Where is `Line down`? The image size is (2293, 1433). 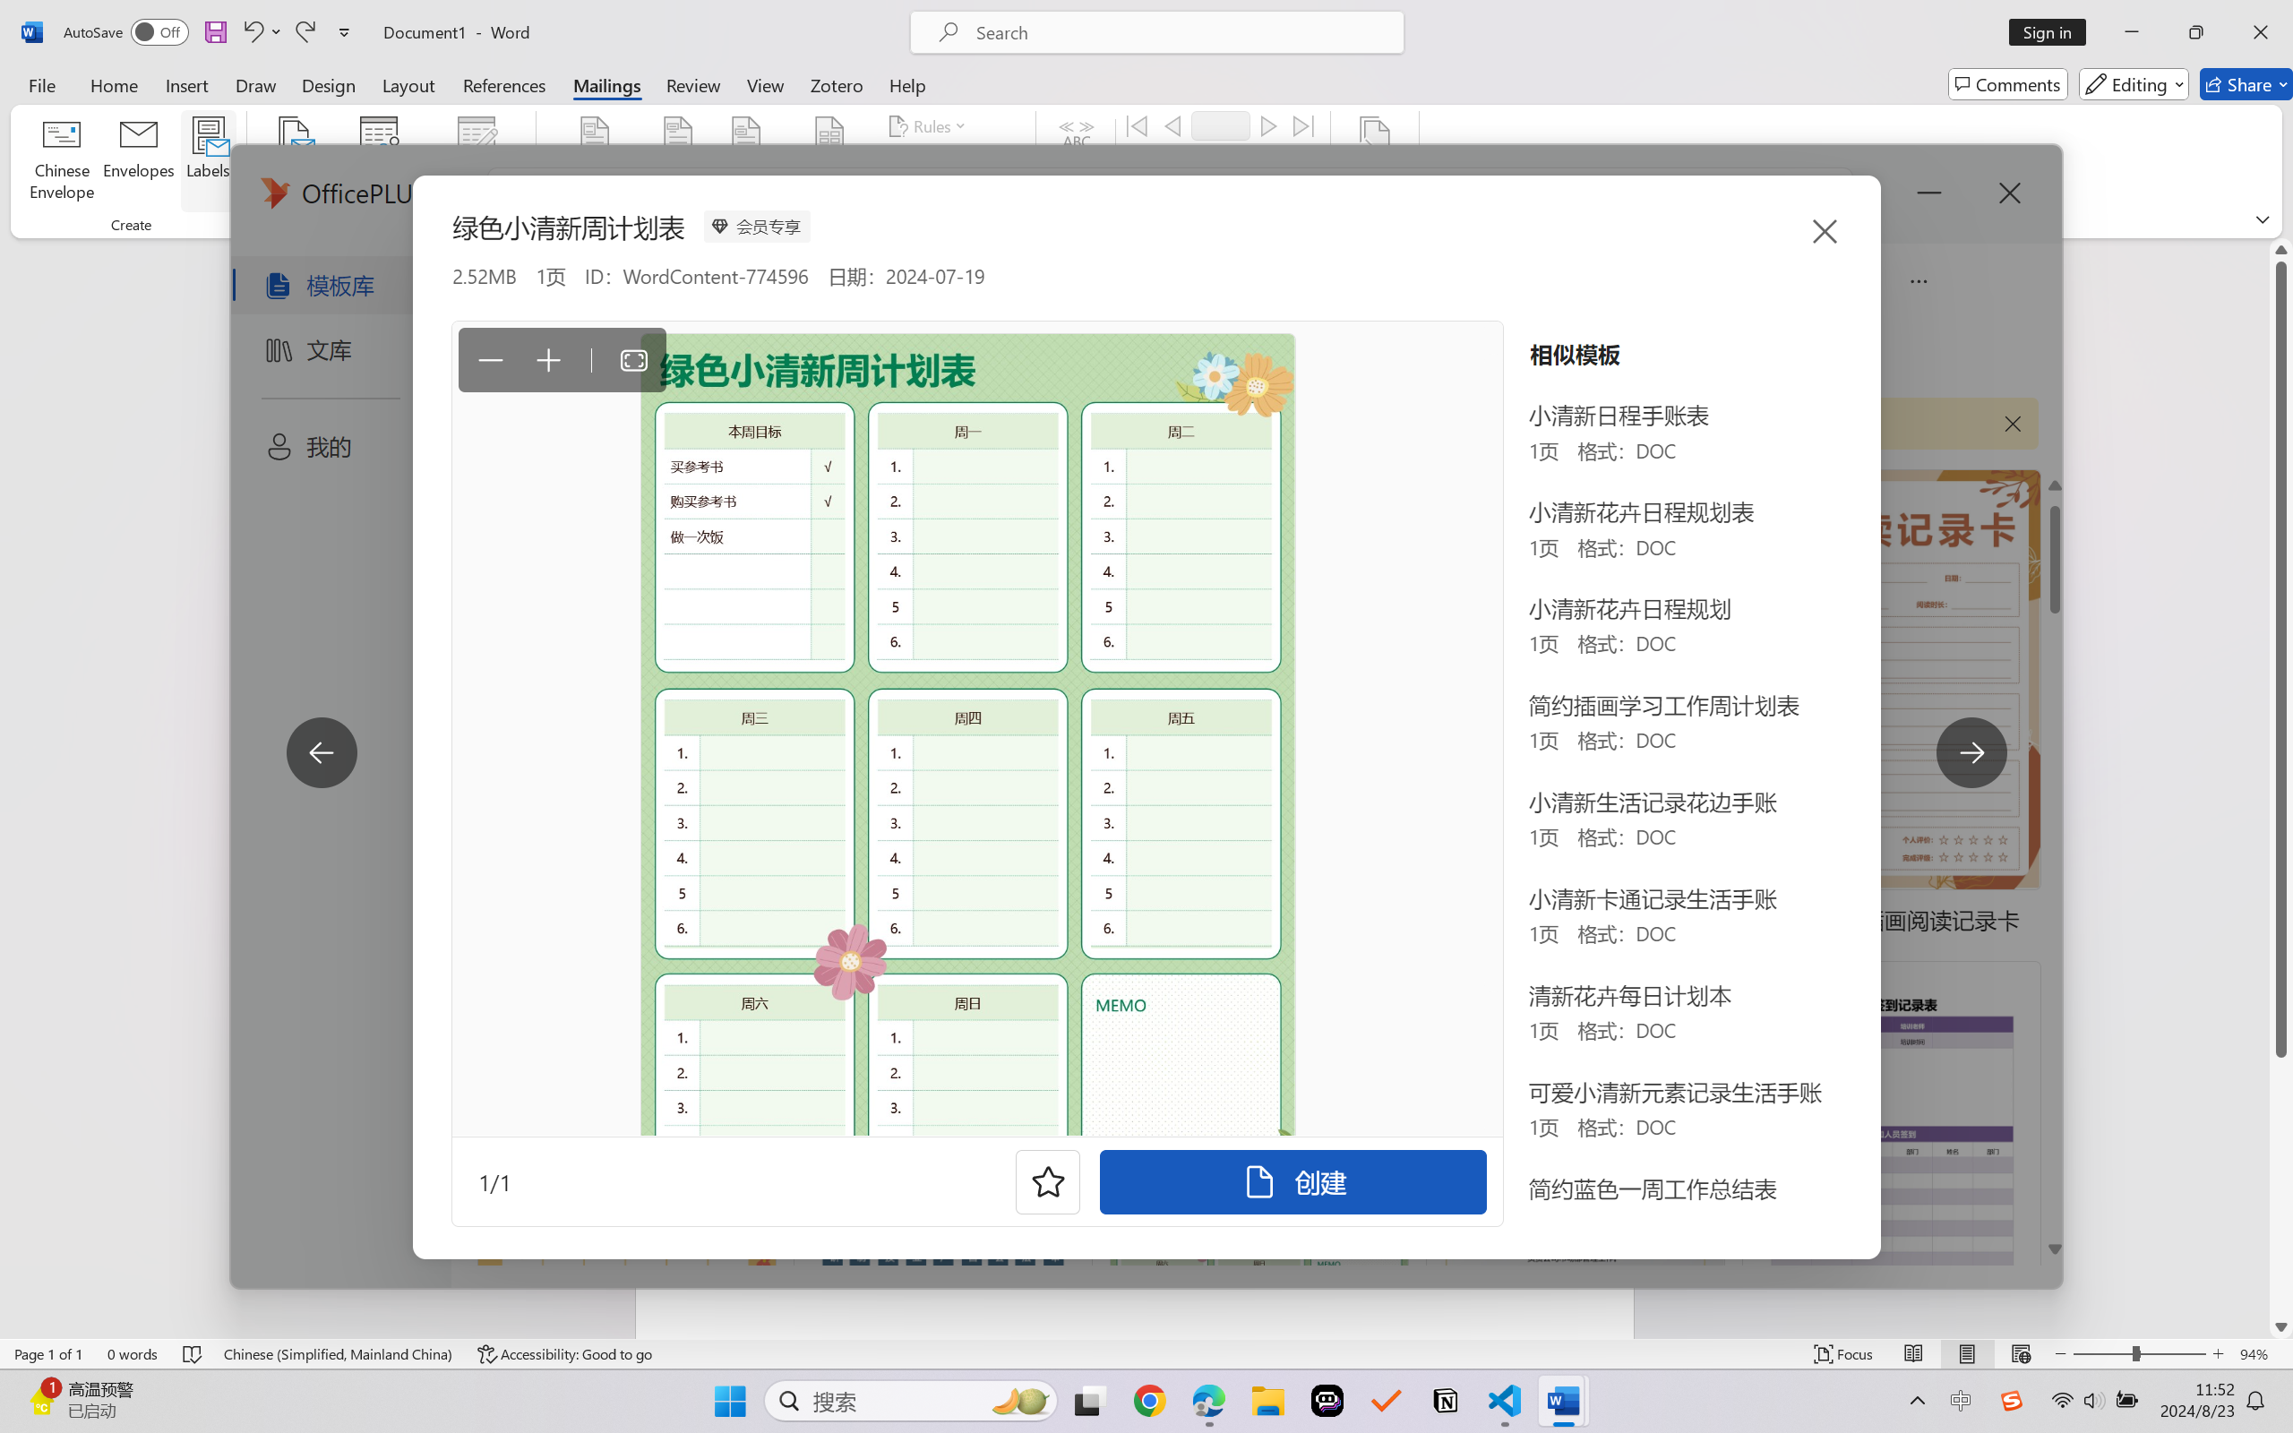 Line down is located at coordinates (2281, 1326).